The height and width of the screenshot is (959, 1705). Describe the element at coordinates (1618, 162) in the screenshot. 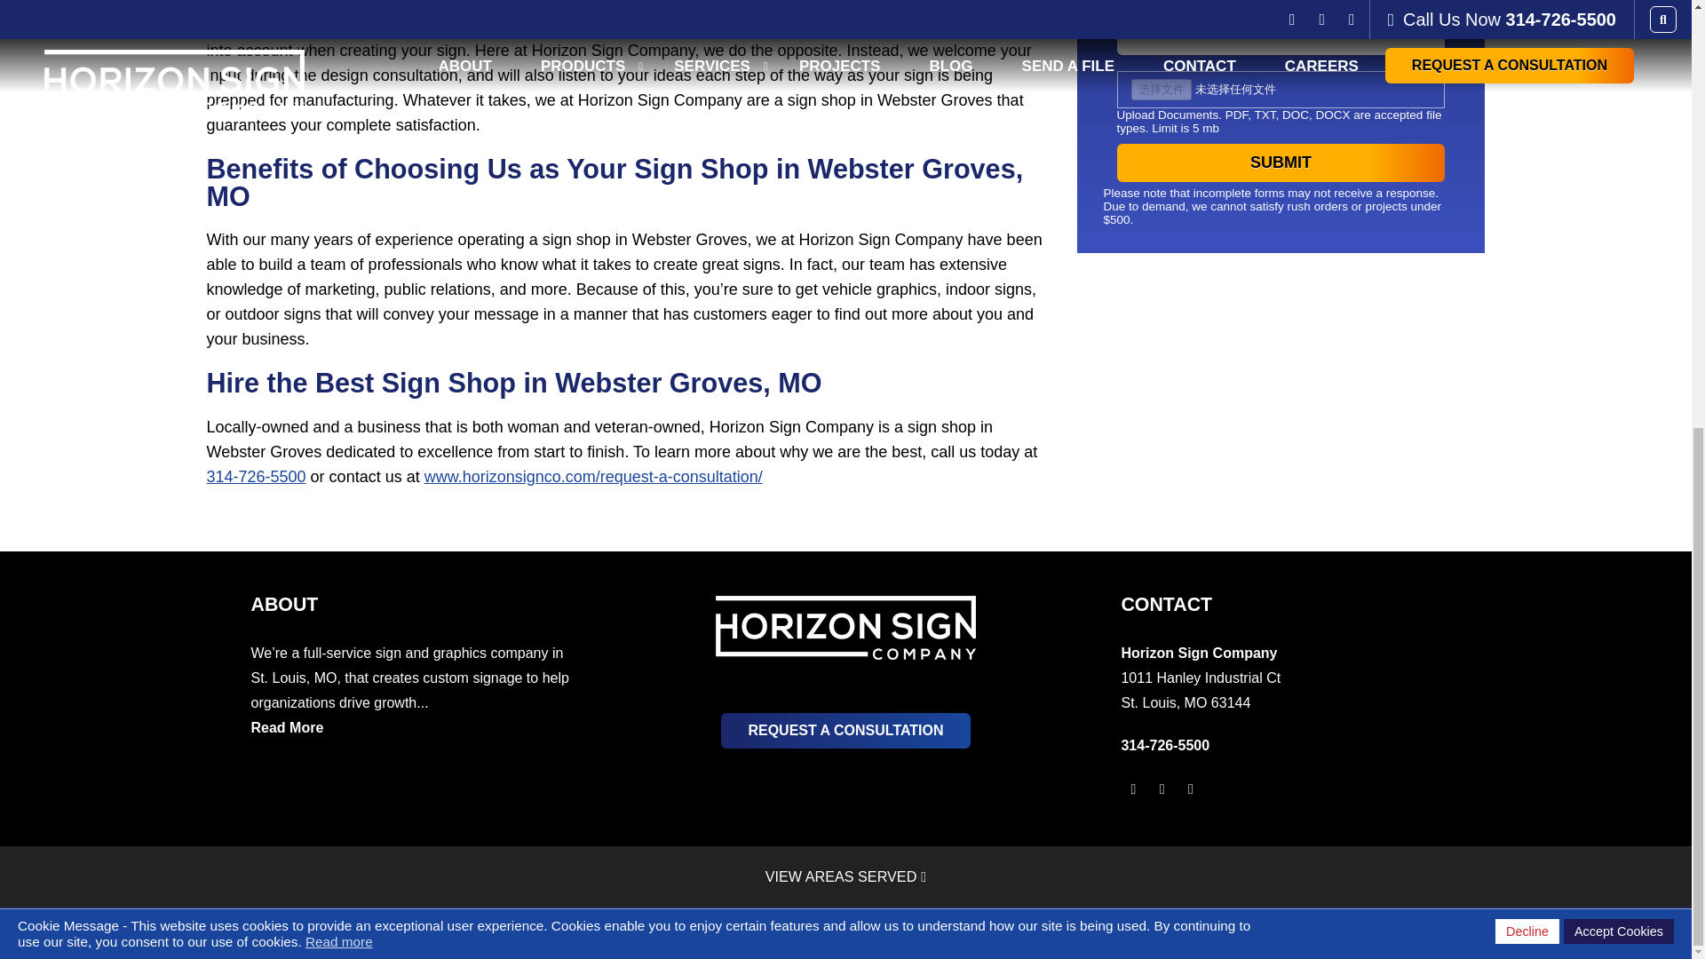

I see `Accept Cookies` at that location.